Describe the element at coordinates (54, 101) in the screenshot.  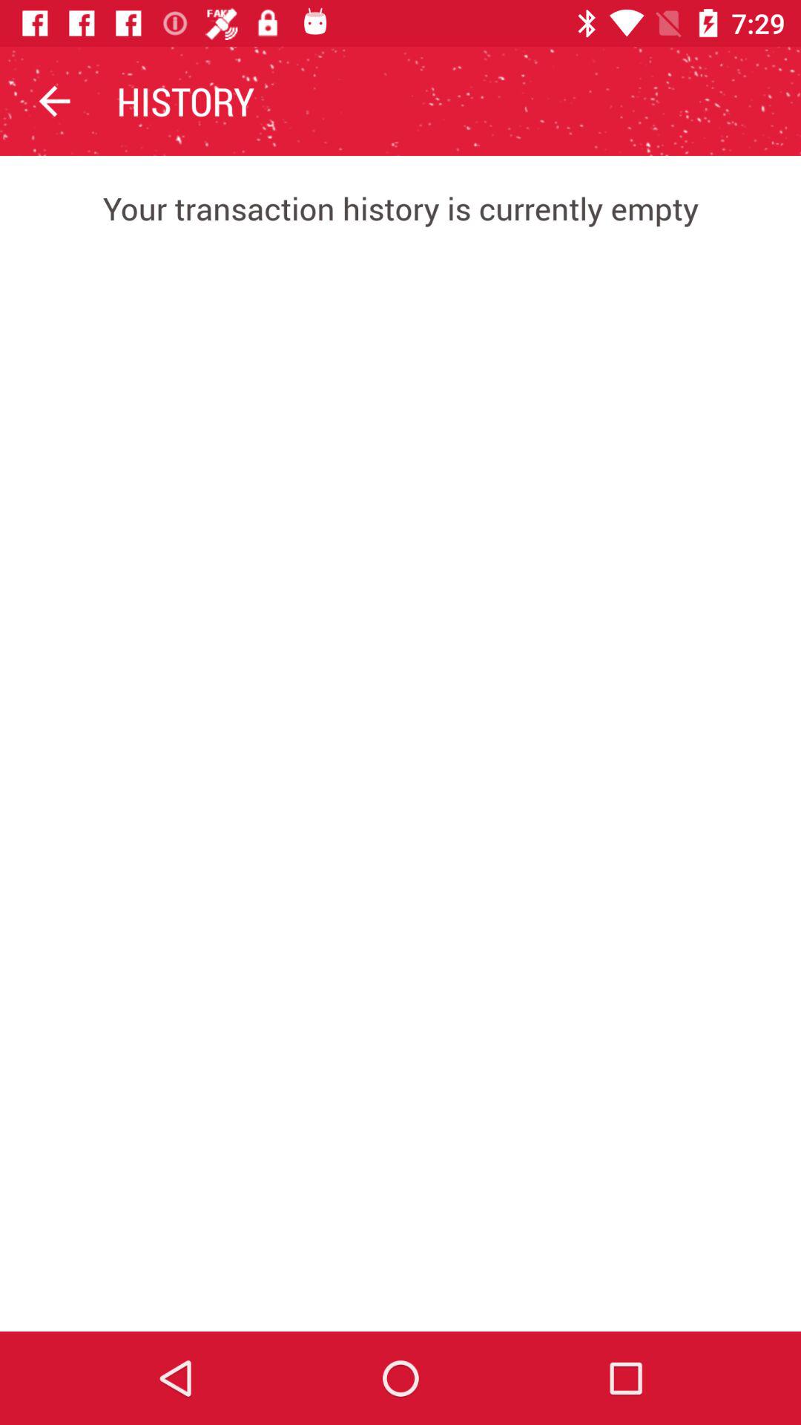
I see `open icon next to history icon` at that location.